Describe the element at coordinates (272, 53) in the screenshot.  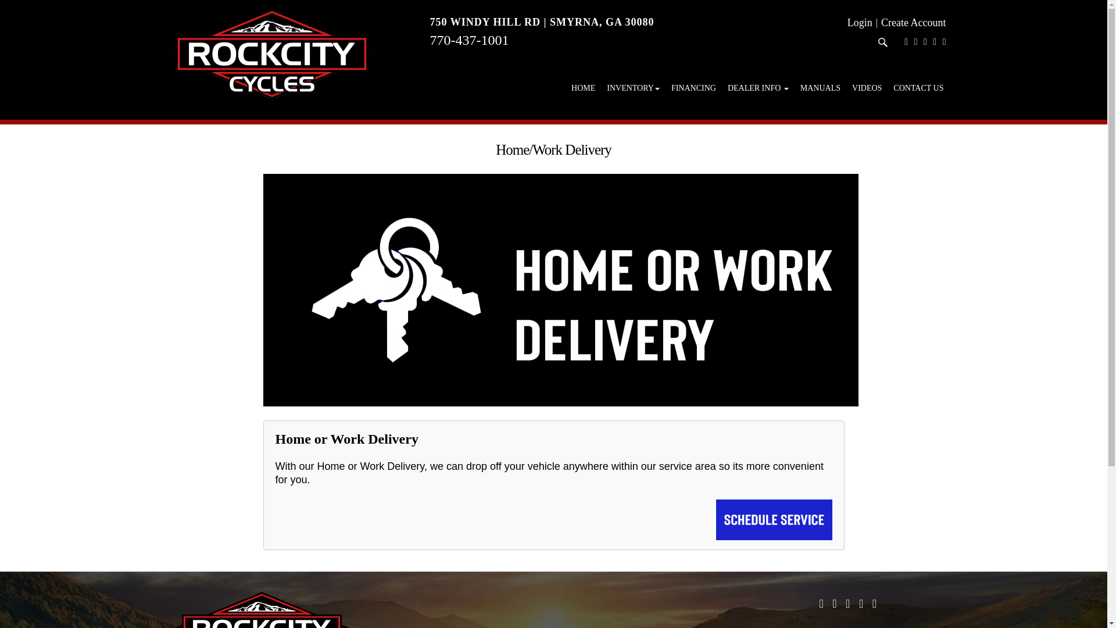
I see `header logo` at that location.